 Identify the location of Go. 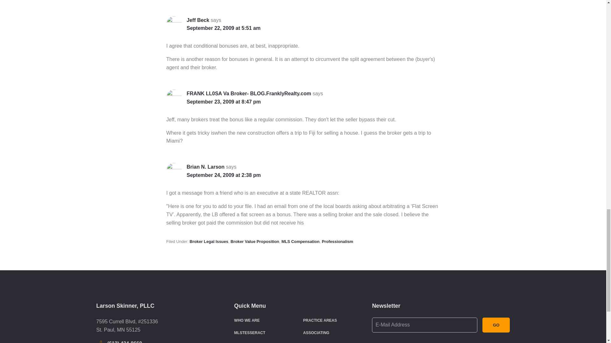
(496, 325).